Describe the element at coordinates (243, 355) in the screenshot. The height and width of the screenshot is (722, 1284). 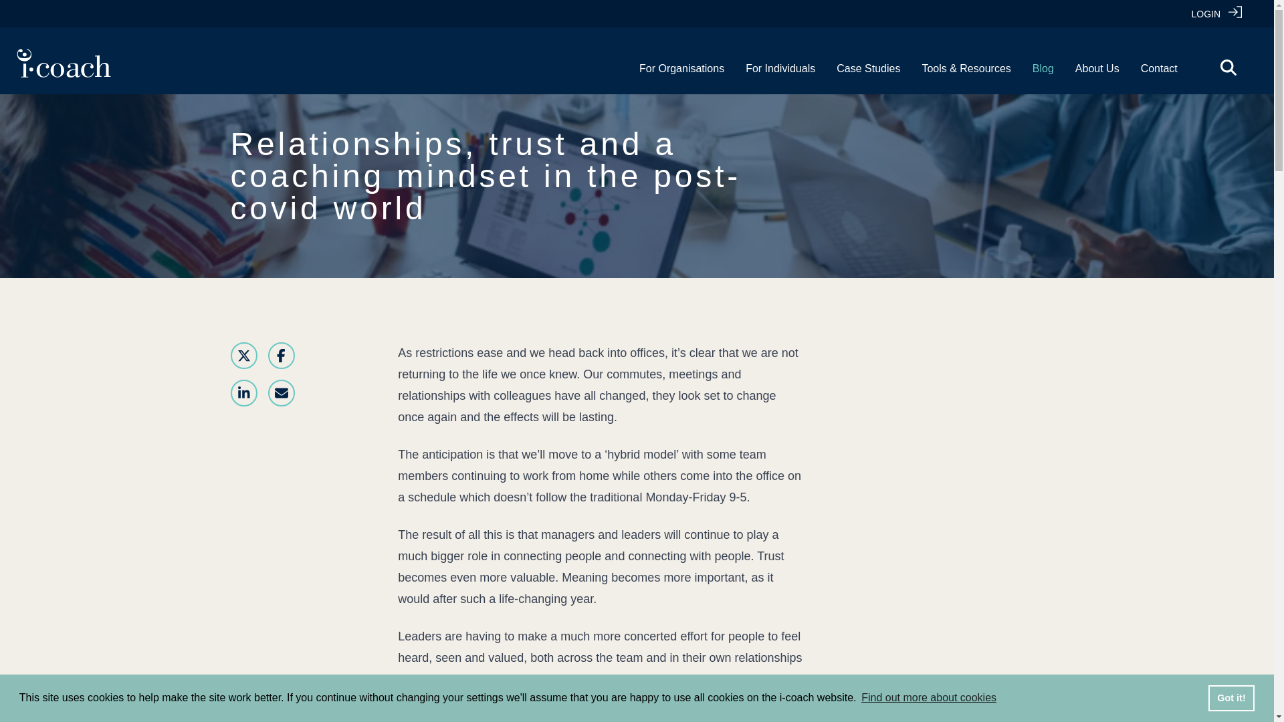
I see `Share via Twitter` at that location.